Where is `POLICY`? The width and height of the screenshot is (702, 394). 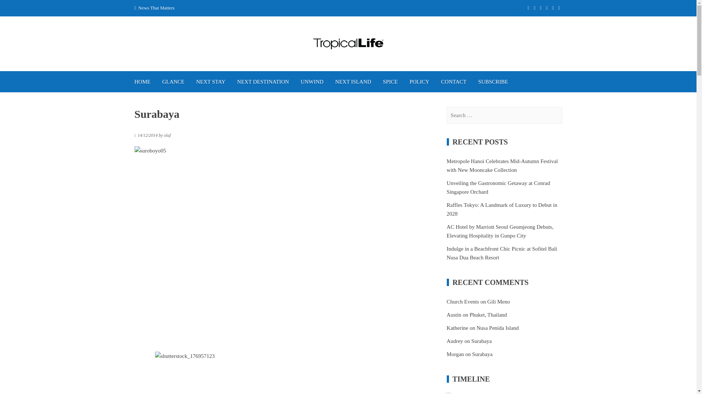
POLICY is located at coordinates (419, 82).